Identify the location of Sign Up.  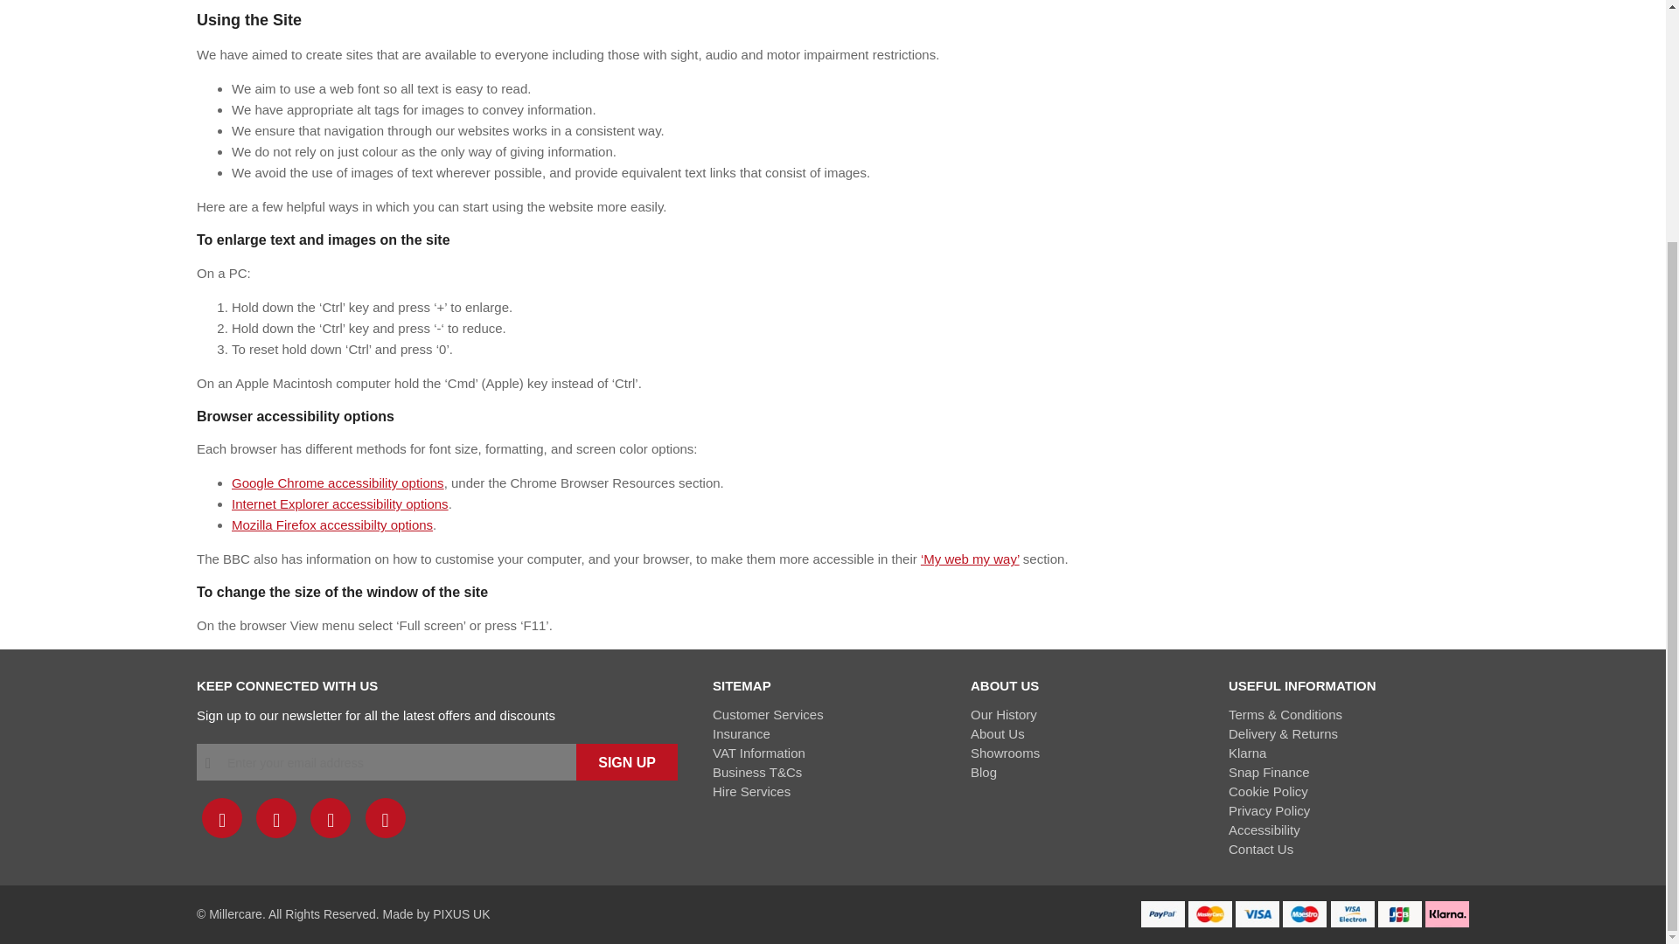
(626, 762).